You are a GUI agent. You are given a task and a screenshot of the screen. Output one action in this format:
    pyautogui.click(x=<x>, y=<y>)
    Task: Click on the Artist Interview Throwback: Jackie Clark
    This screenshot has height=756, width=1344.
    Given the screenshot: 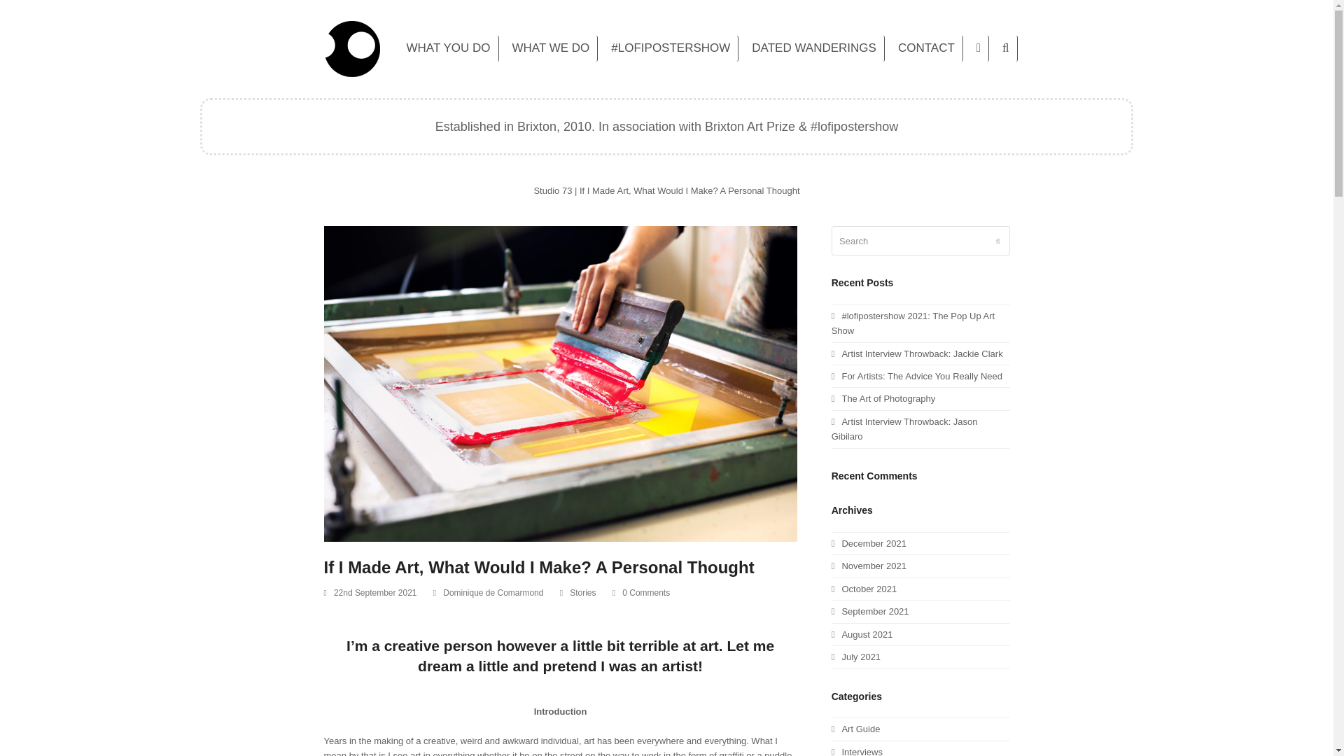 What is the action you would take?
    pyautogui.click(x=917, y=353)
    